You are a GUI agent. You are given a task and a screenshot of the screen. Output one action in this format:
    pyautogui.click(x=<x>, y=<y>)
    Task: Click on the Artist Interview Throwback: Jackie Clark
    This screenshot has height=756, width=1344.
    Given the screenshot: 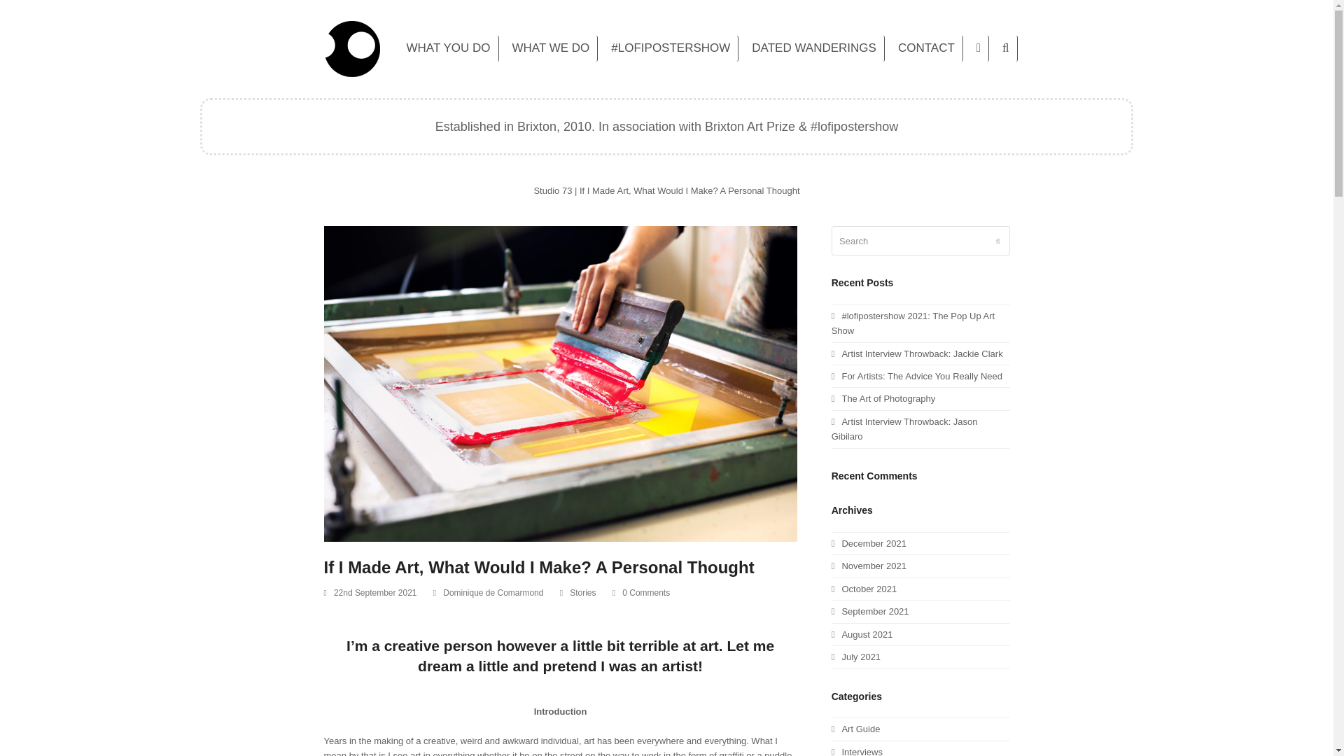 What is the action you would take?
    pyautogui.click(x=917, y=353)
    